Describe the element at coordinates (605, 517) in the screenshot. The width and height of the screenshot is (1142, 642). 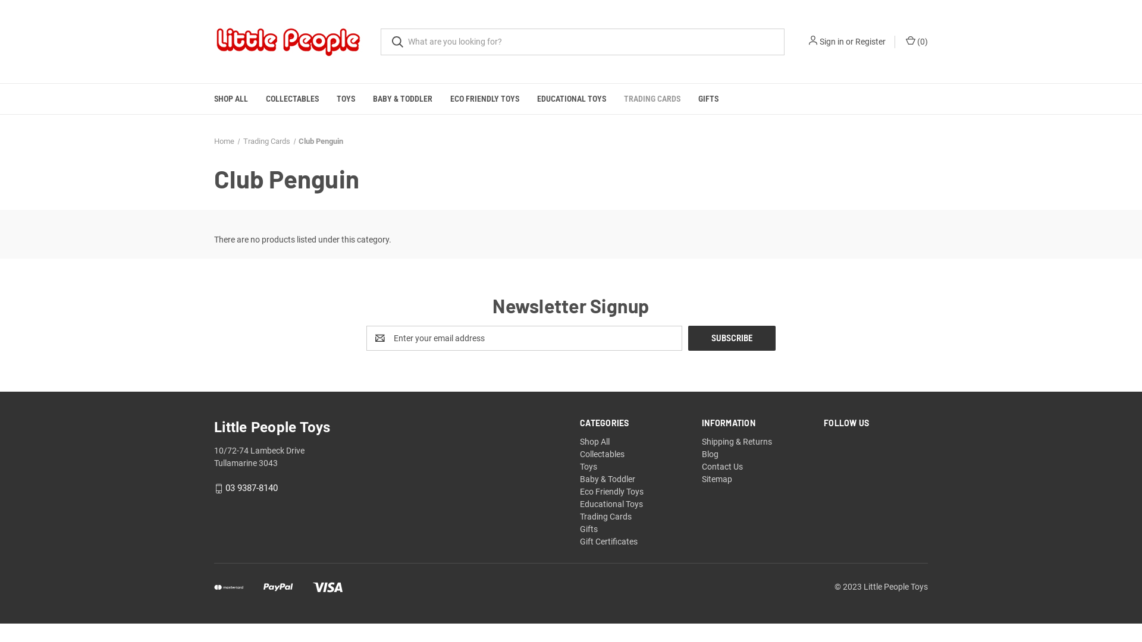
I see `Trading Cards` at that location.